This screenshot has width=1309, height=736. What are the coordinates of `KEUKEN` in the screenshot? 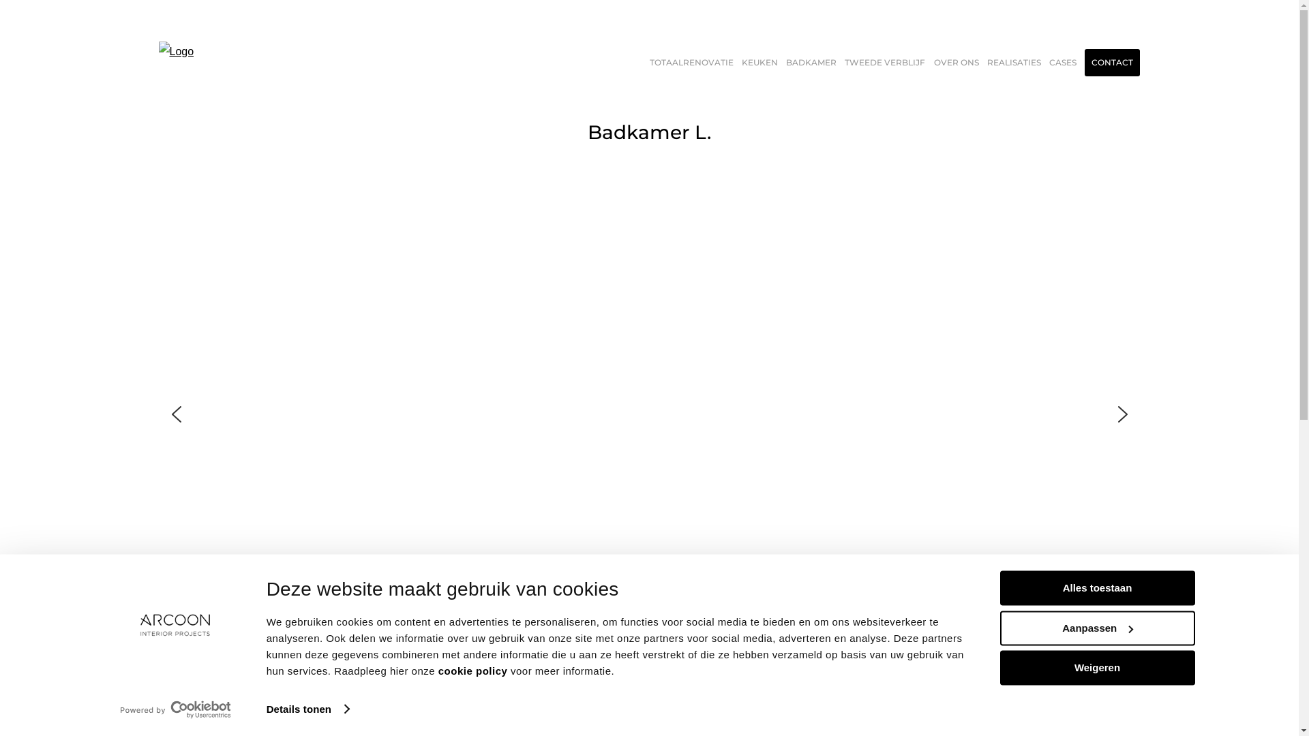 It's located at (759, 63).